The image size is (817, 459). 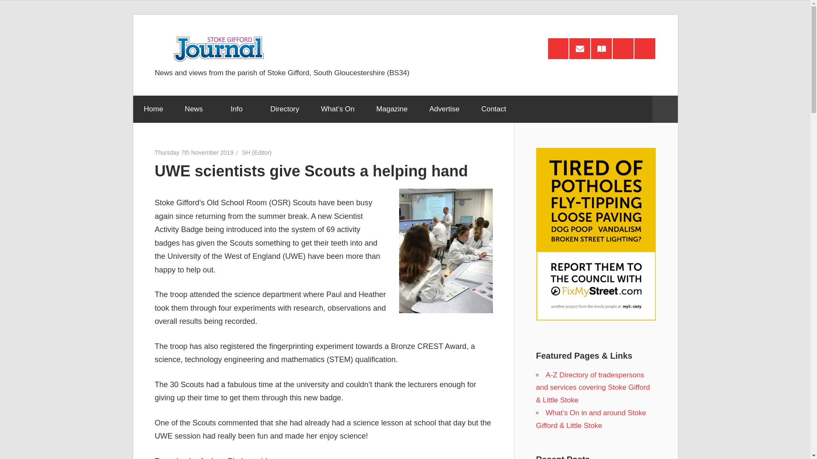 I want to click on Twitter, so click(x=645, y=48).